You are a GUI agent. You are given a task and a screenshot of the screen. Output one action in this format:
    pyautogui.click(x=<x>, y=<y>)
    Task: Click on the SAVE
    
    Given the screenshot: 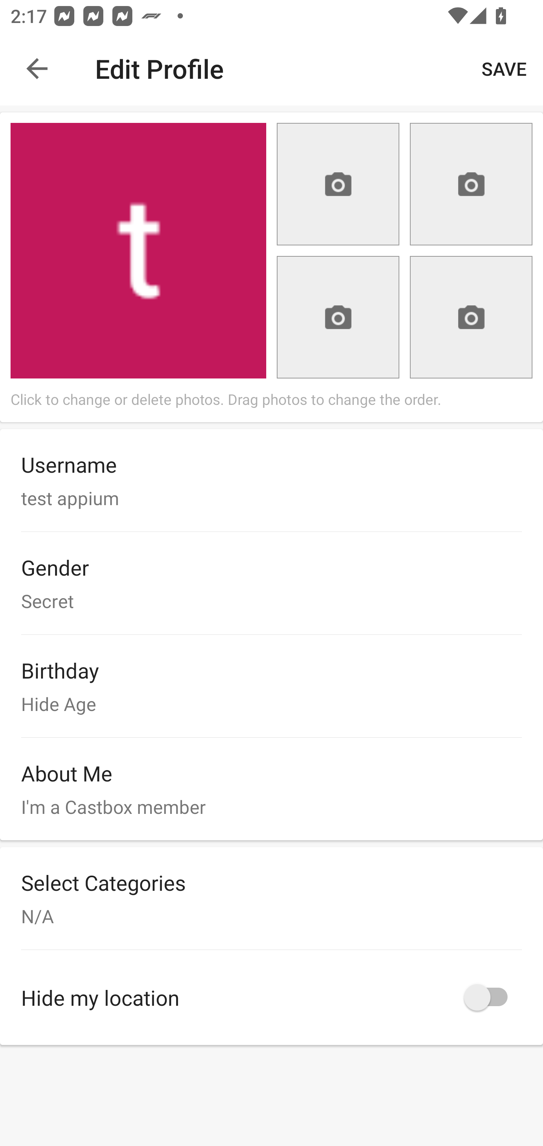 What is the action you would take?
    pyautogui.click(x=505, y=69)
    